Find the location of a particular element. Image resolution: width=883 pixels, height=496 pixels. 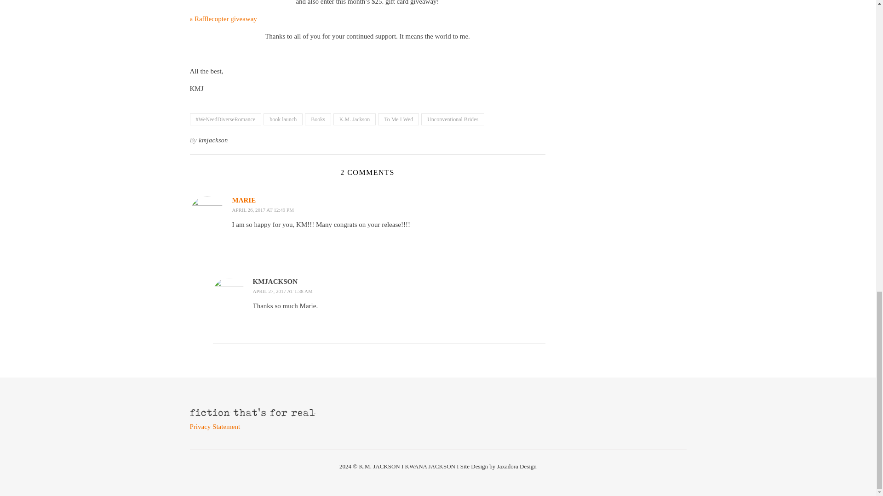

Posts by kmjackson is located at coordinates (213, 140).